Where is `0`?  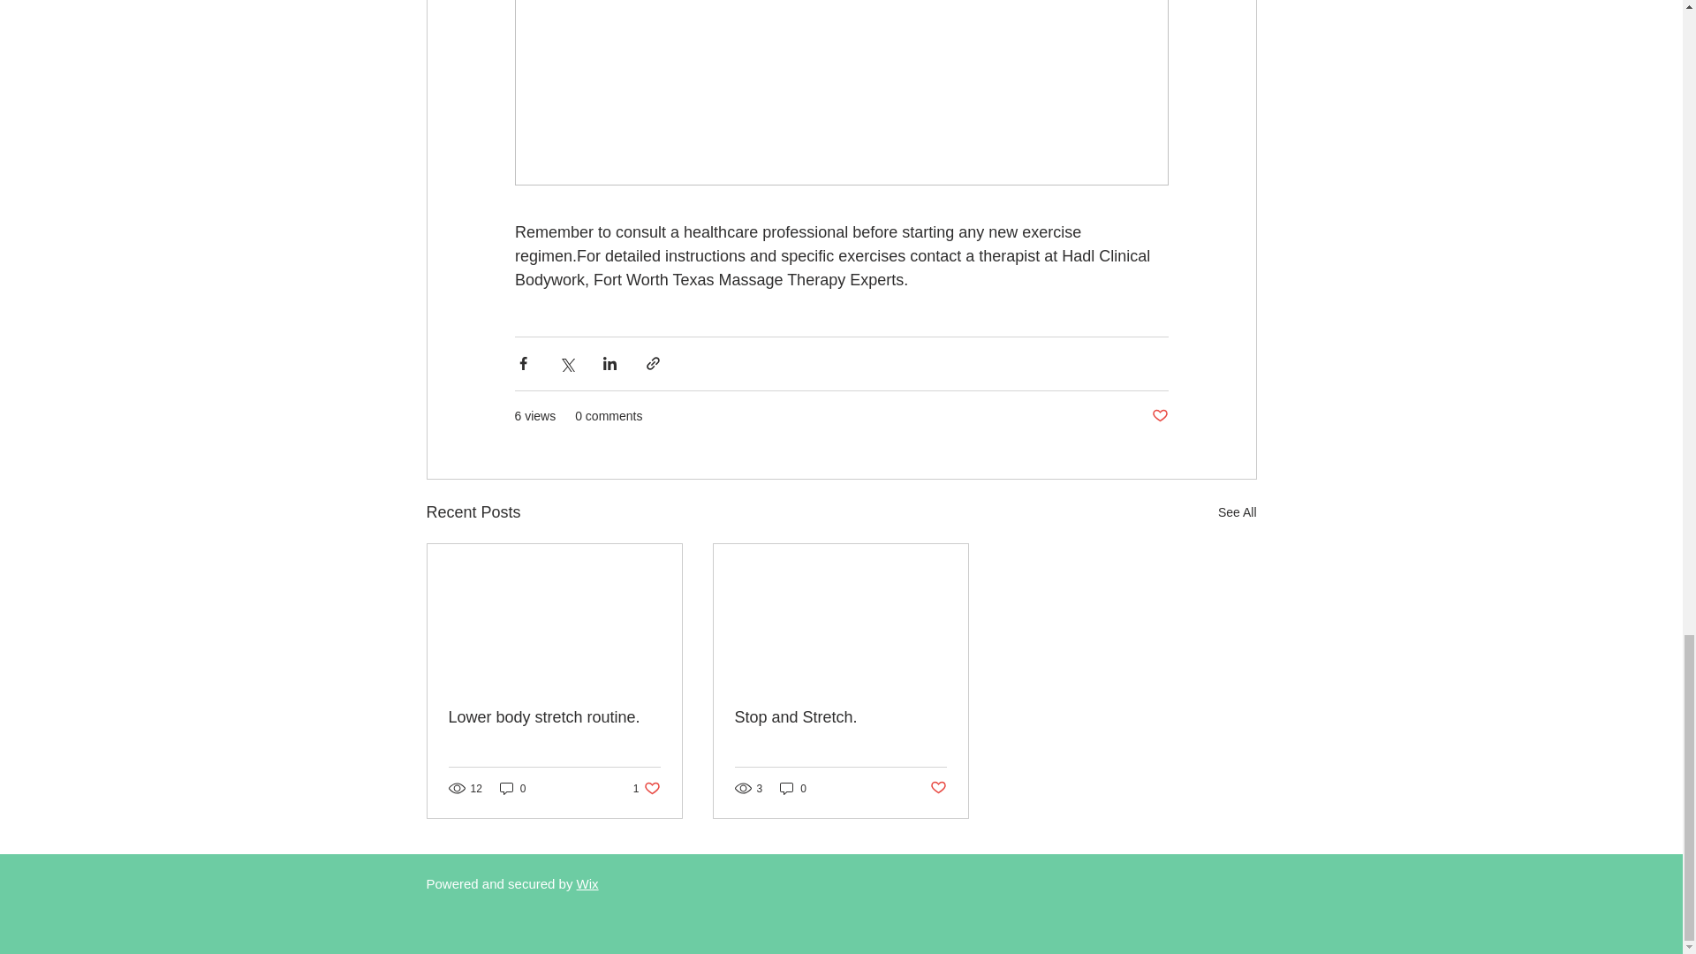 0 is located at coordinates (793, 788).